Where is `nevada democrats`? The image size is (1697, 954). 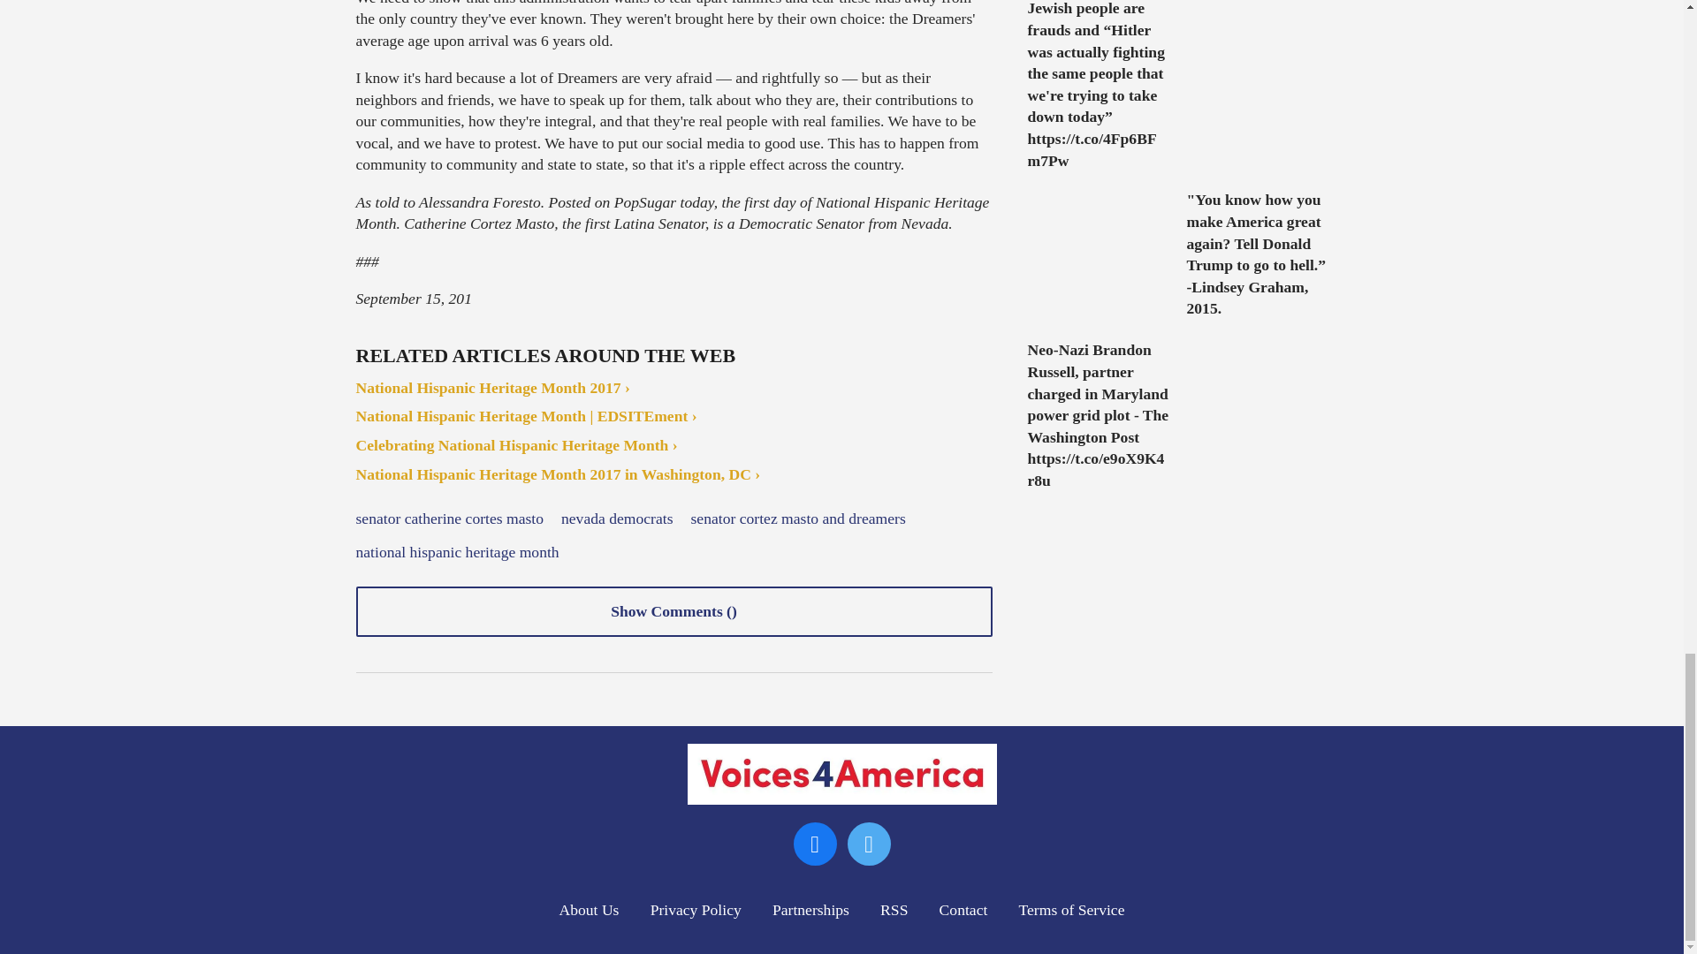 nevada democrats is located at coordinates (617, 519).